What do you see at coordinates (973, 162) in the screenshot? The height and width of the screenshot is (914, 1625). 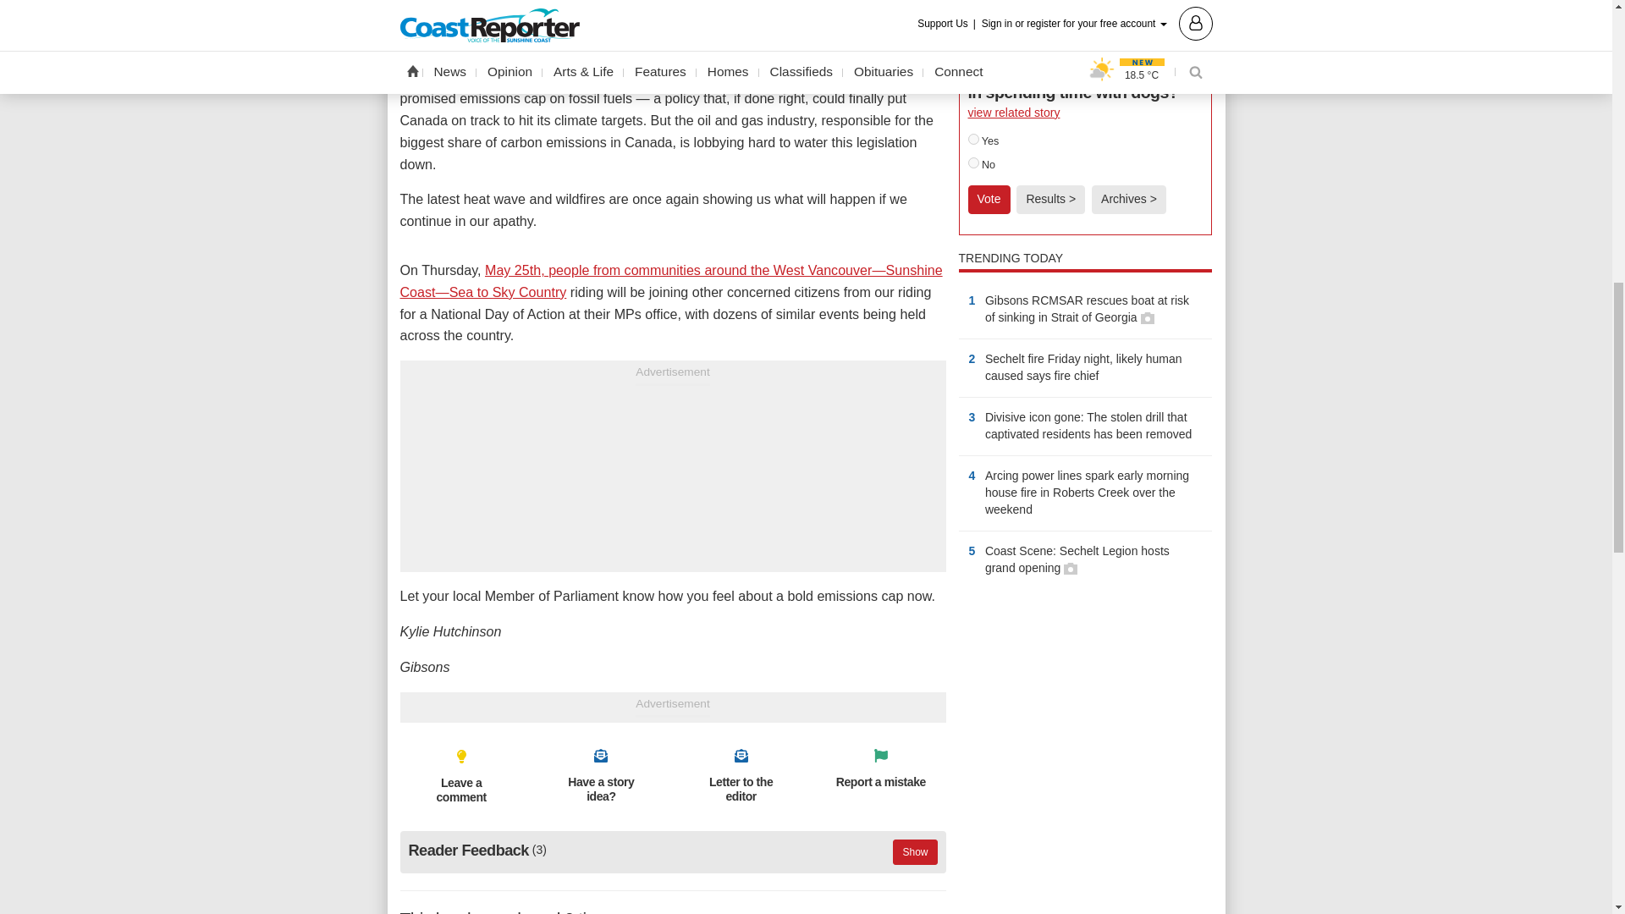 I see `122785` at bounding box center [973, 162].